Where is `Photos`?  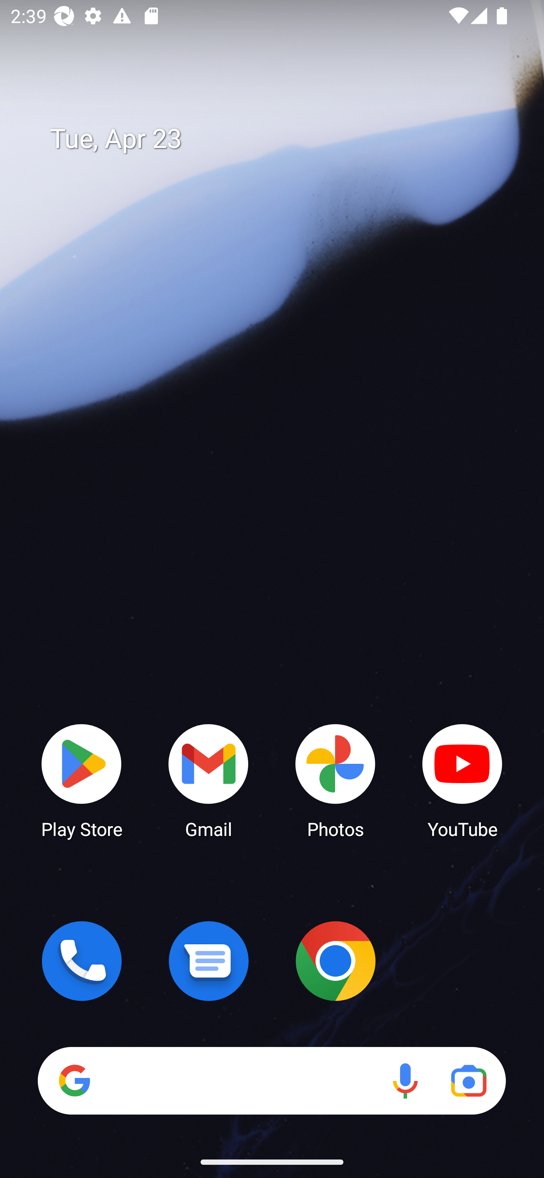
Photos is located at coordinates (335, 780).